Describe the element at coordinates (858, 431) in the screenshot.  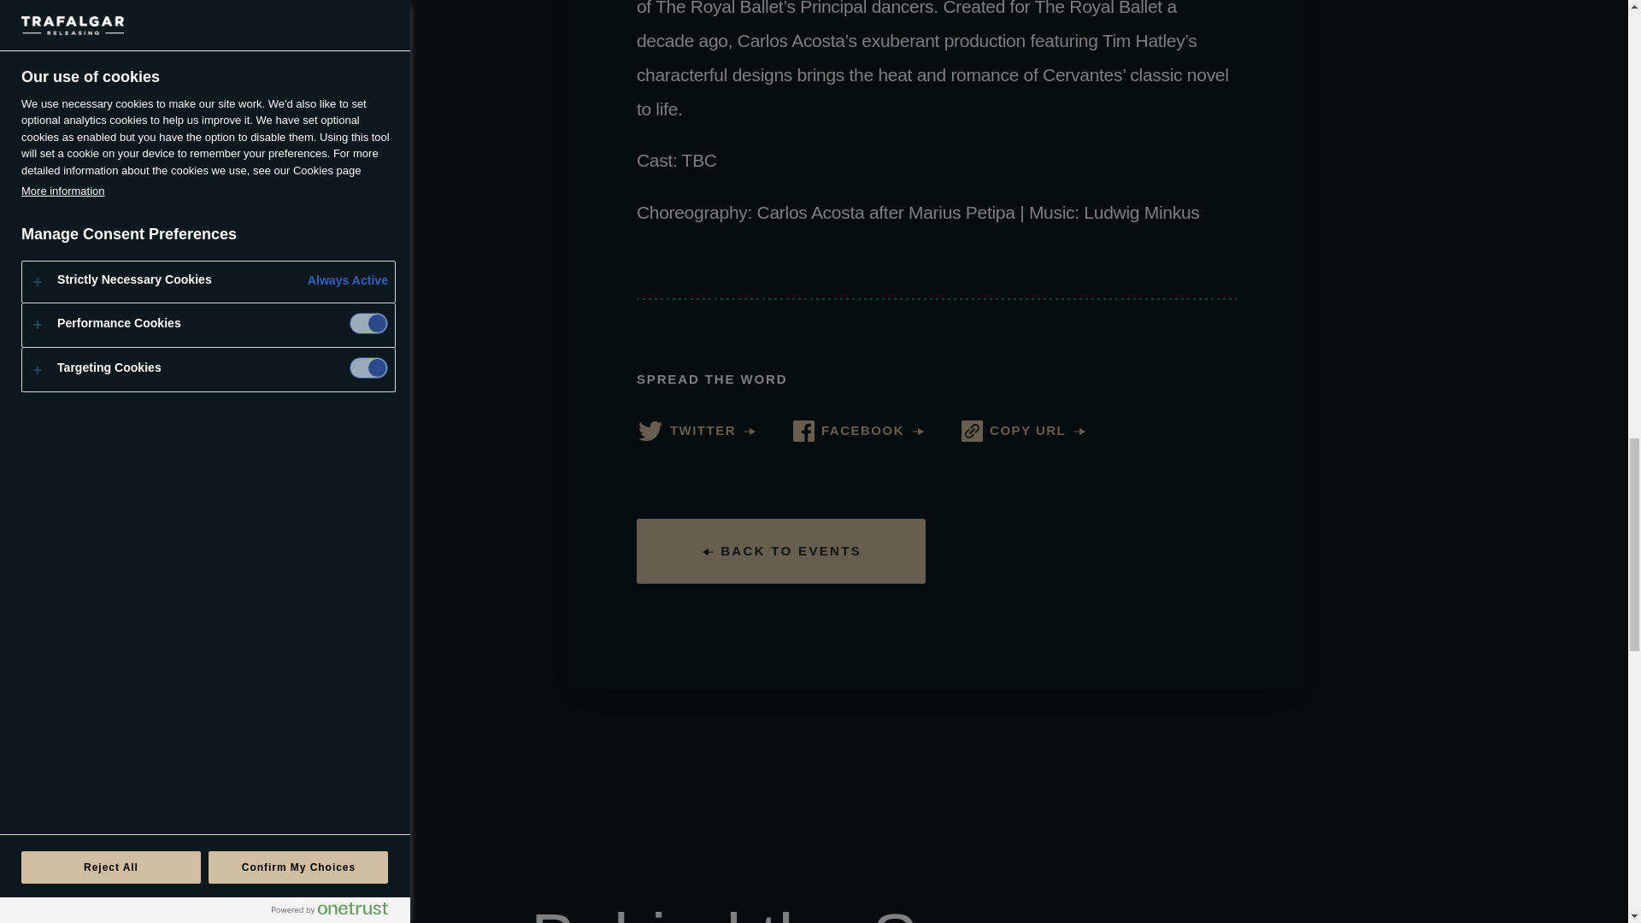
I see `FACEBOOK` at that location.